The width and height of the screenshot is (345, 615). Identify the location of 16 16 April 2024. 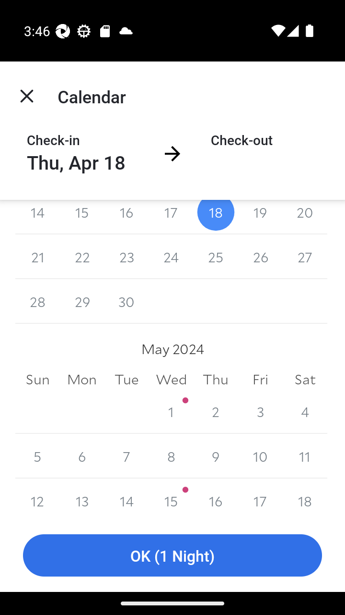
(126, 217).